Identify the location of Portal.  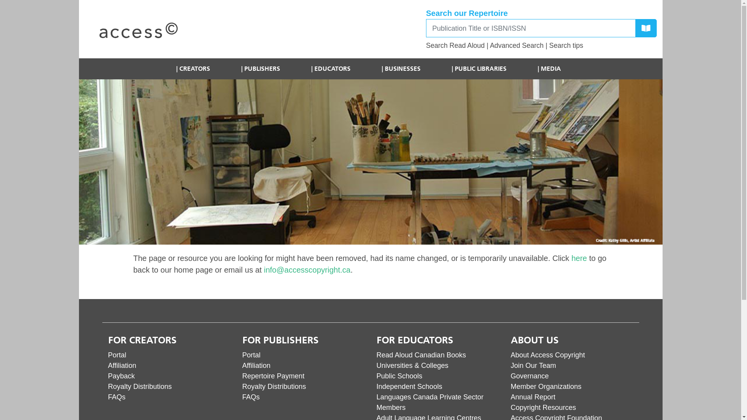
(117, 355).